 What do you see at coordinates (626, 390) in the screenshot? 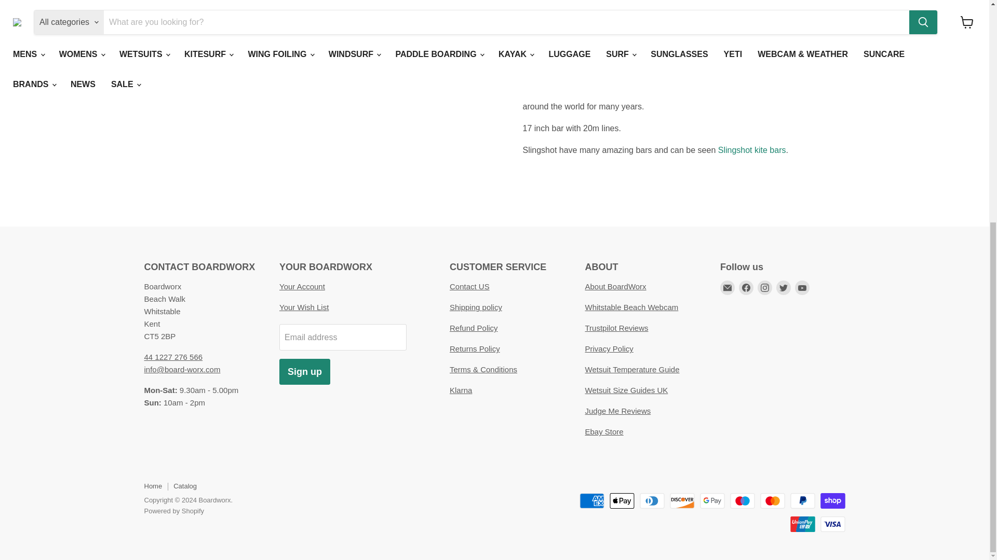
I see `Wetsuit Size Guide UK` at bounding box center [626, 390].